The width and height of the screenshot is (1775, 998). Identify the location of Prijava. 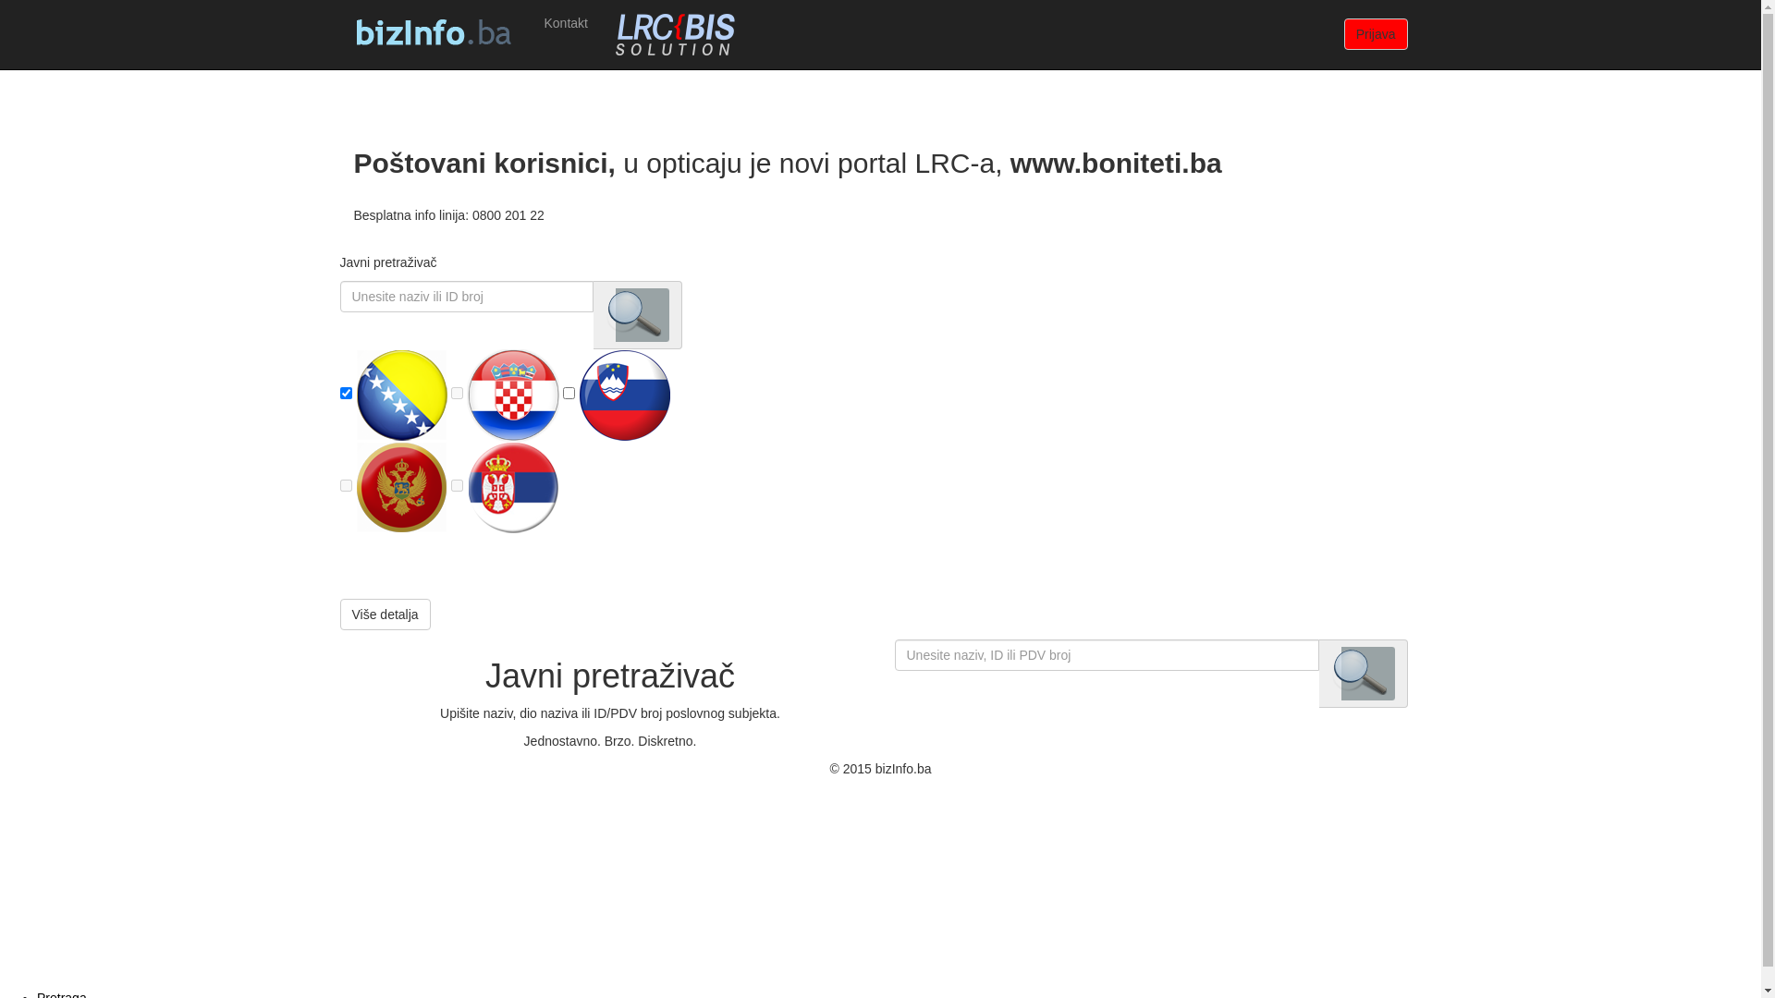
(1376, 34).